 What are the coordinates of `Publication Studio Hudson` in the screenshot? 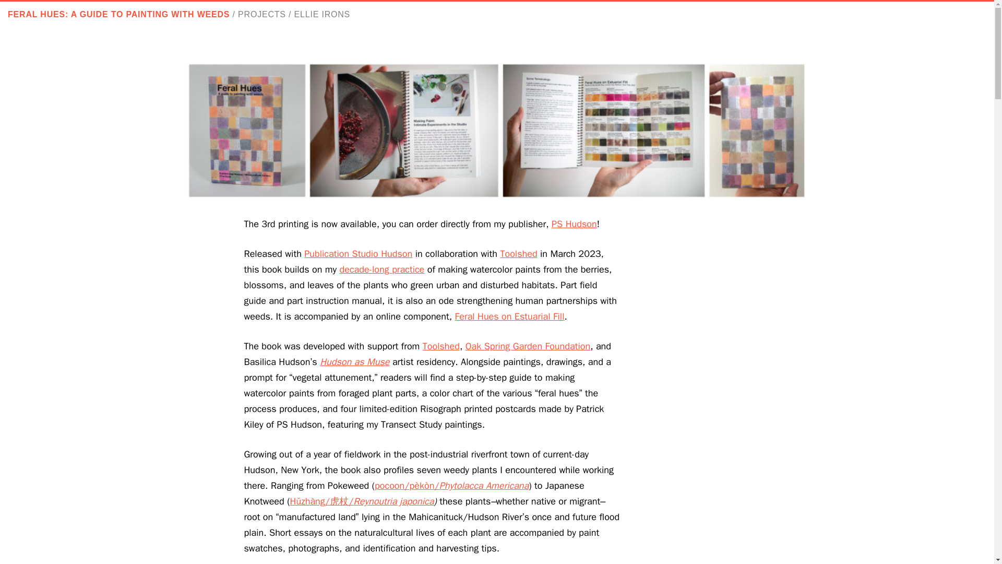 It's located at (358, 254).